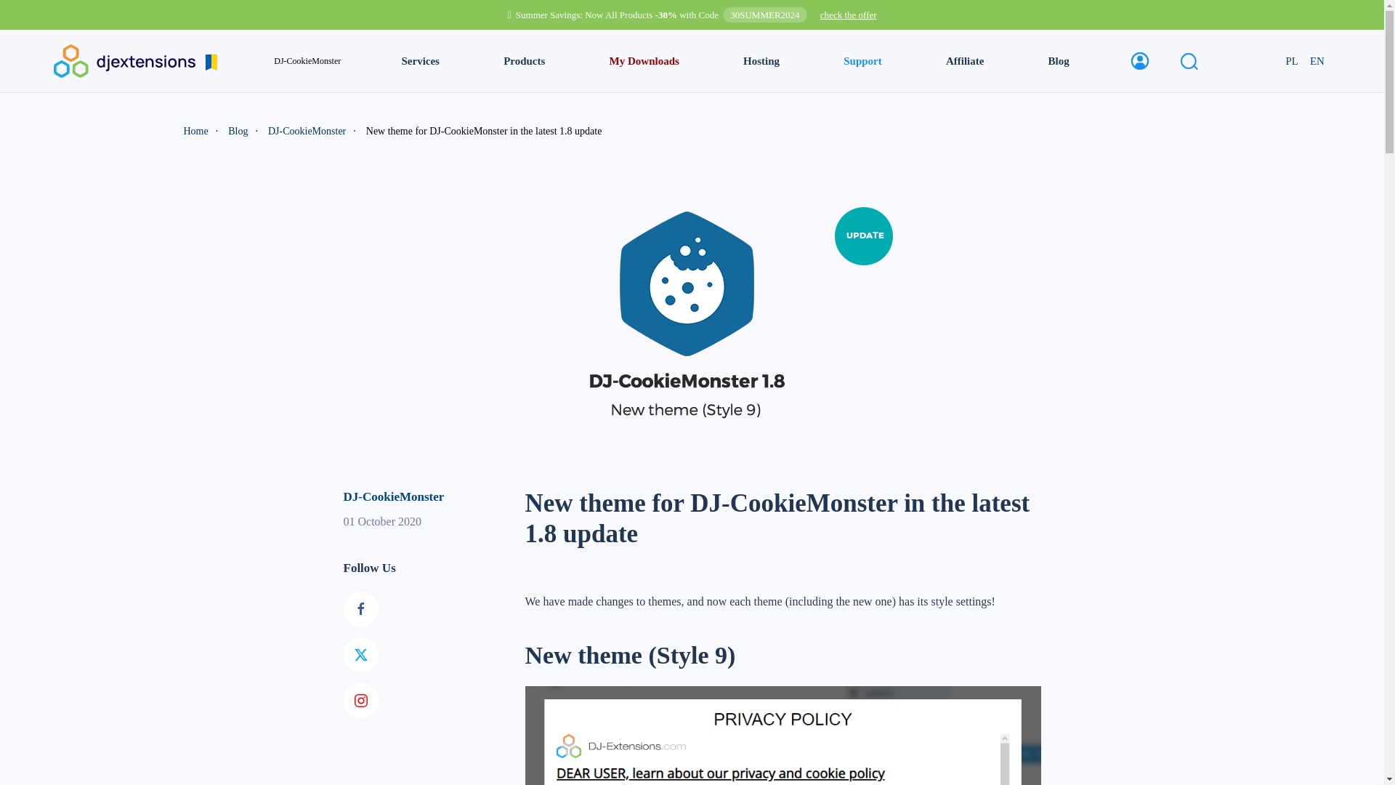 The image size is (1395, 785). What do you see at coordinates (849, 15) in the screenshot?
I see `Summer savings, check out the offer` at bounding box center [849, 15].